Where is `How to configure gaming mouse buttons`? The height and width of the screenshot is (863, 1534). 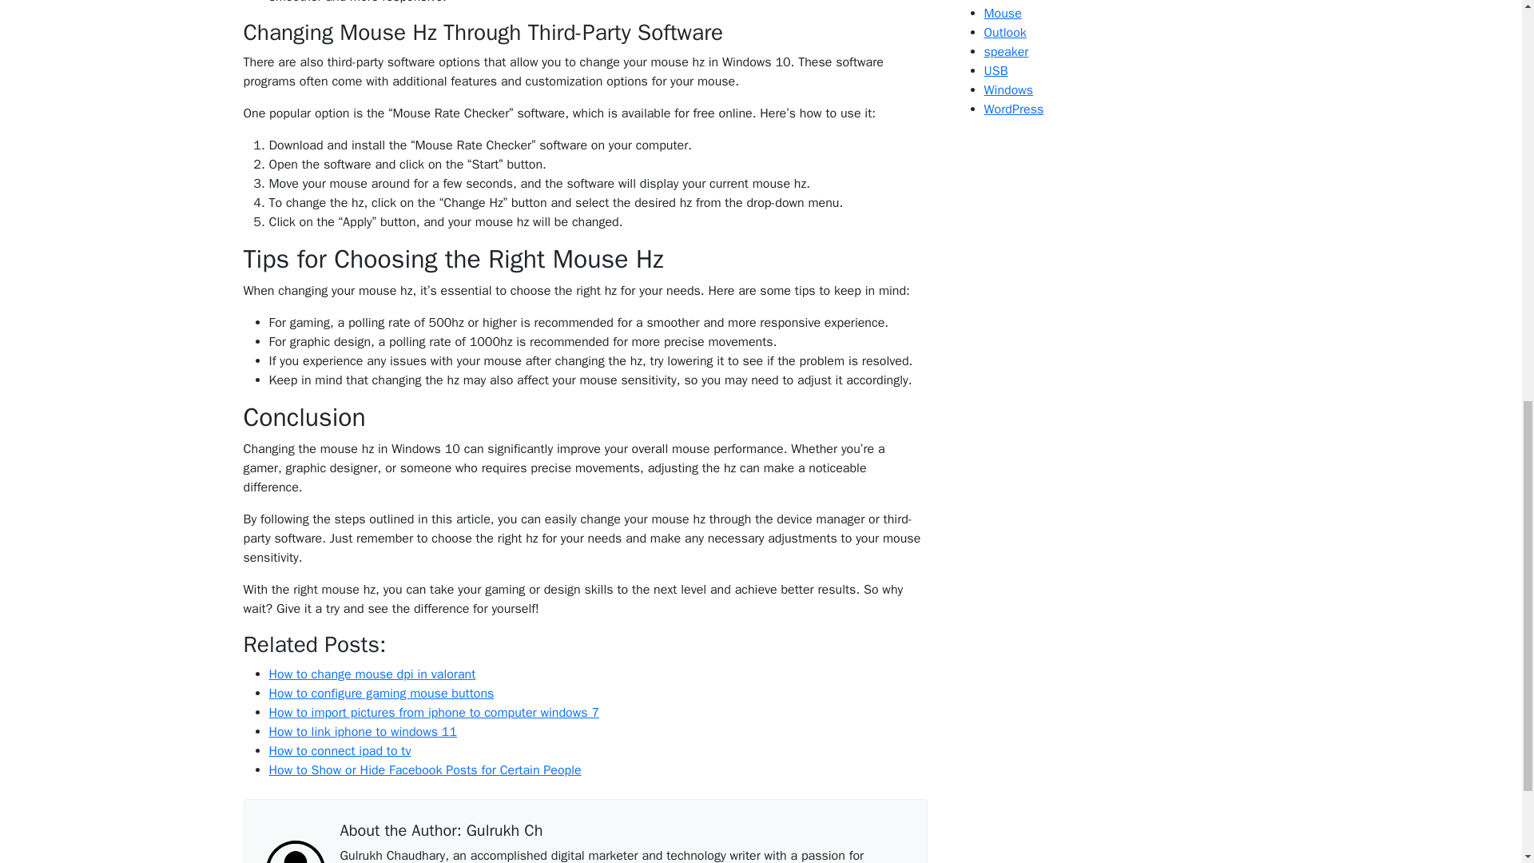 How to configure gaming mouse buttons is located at coordinates (381, 694).